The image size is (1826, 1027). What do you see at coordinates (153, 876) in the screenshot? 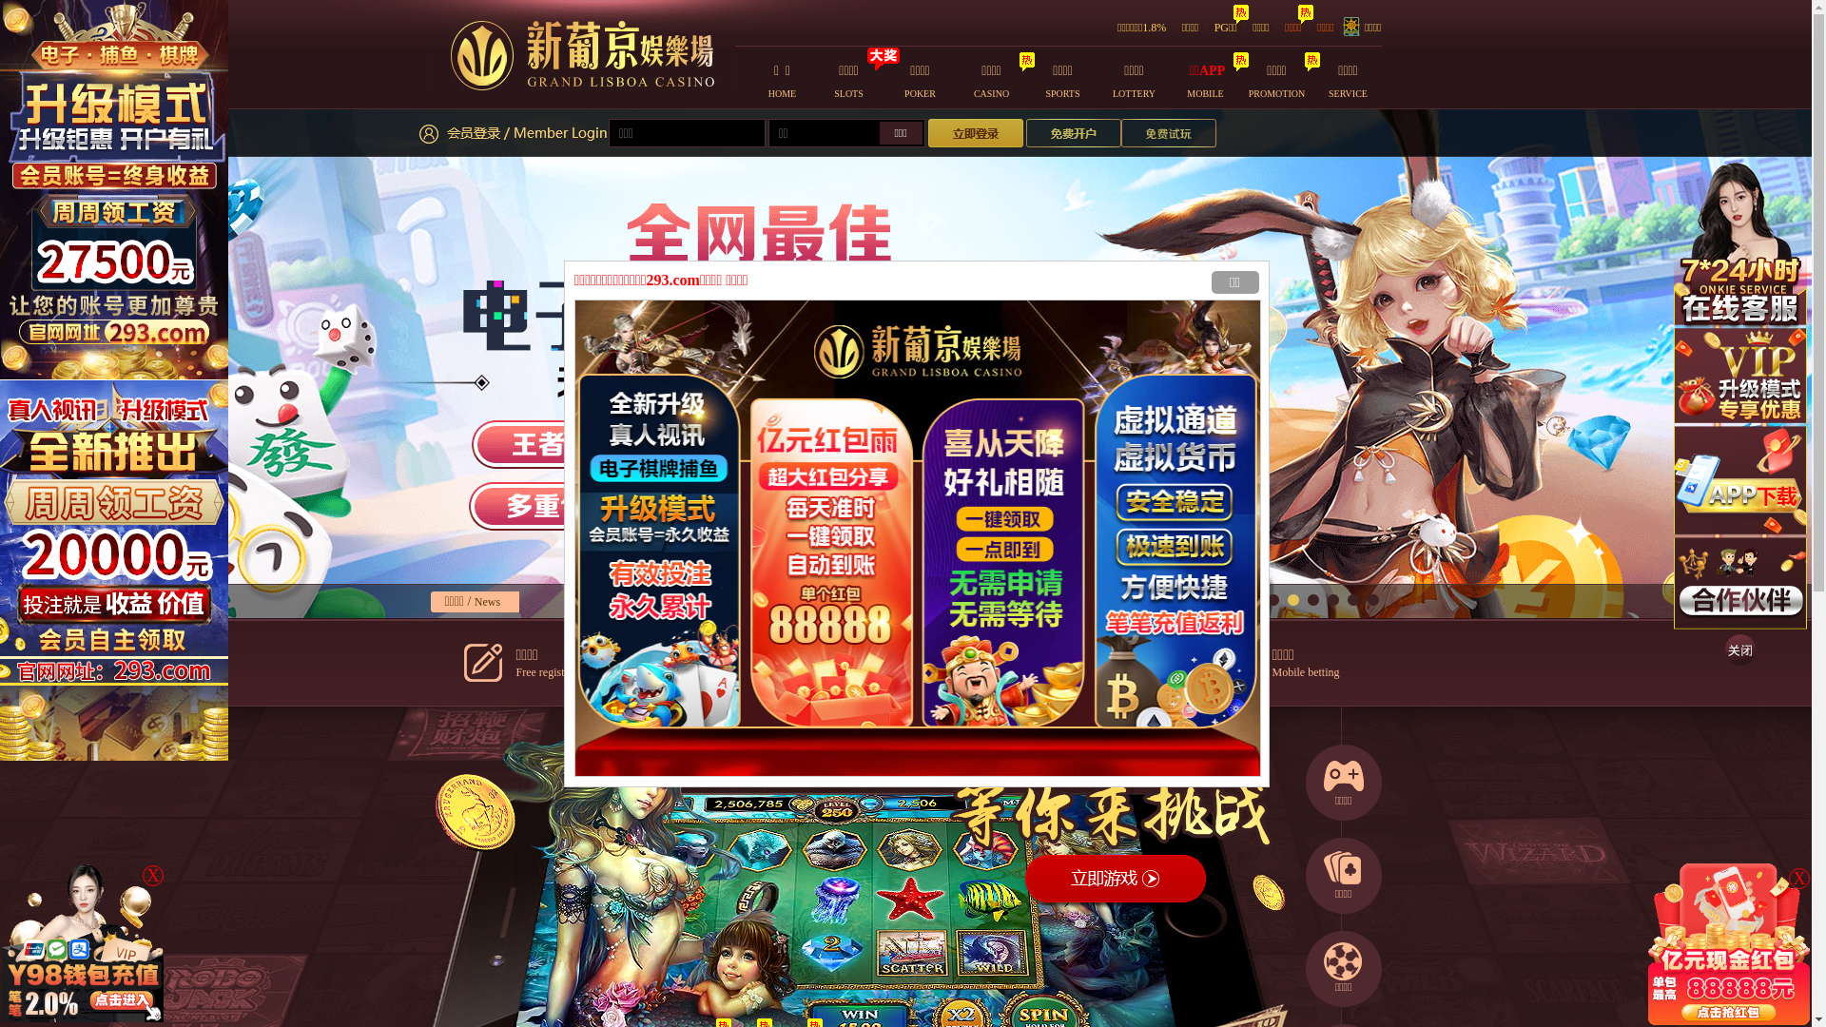
I see `X` at bounding box center [153, 876].